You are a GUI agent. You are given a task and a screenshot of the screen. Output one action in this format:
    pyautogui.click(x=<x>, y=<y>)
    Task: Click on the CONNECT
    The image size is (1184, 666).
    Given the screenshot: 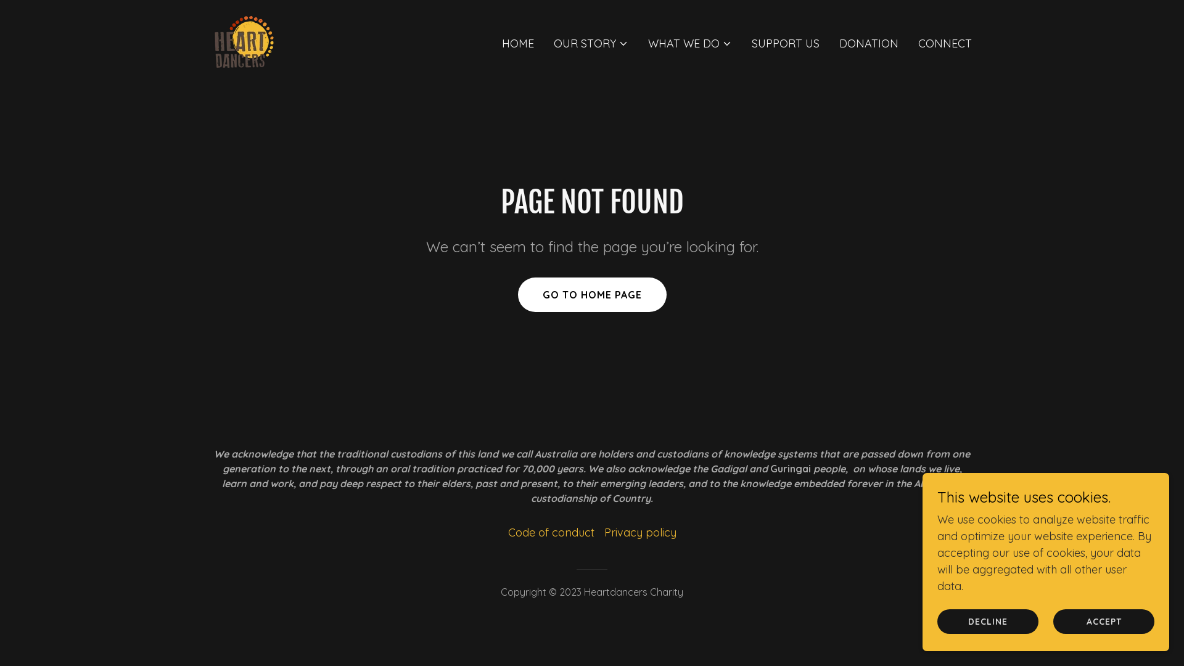 What is the action you would take?
    pyautogui.click(x=945, y=43)
    